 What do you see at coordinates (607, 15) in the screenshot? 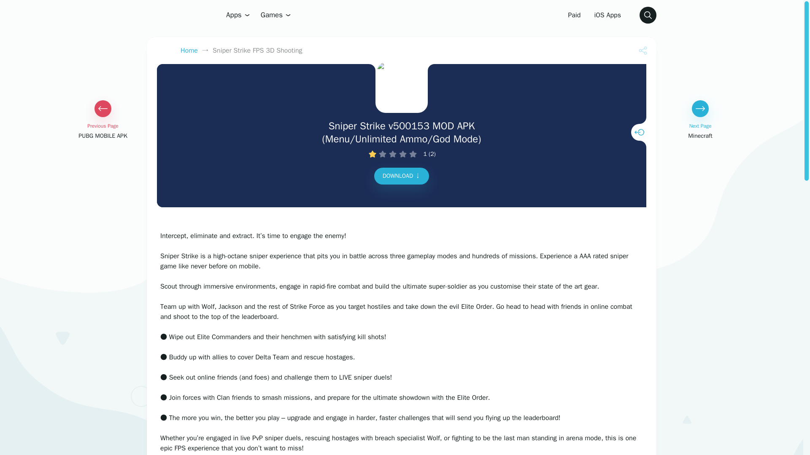
I see `iOS Apps` at bounding box center [607, 15].